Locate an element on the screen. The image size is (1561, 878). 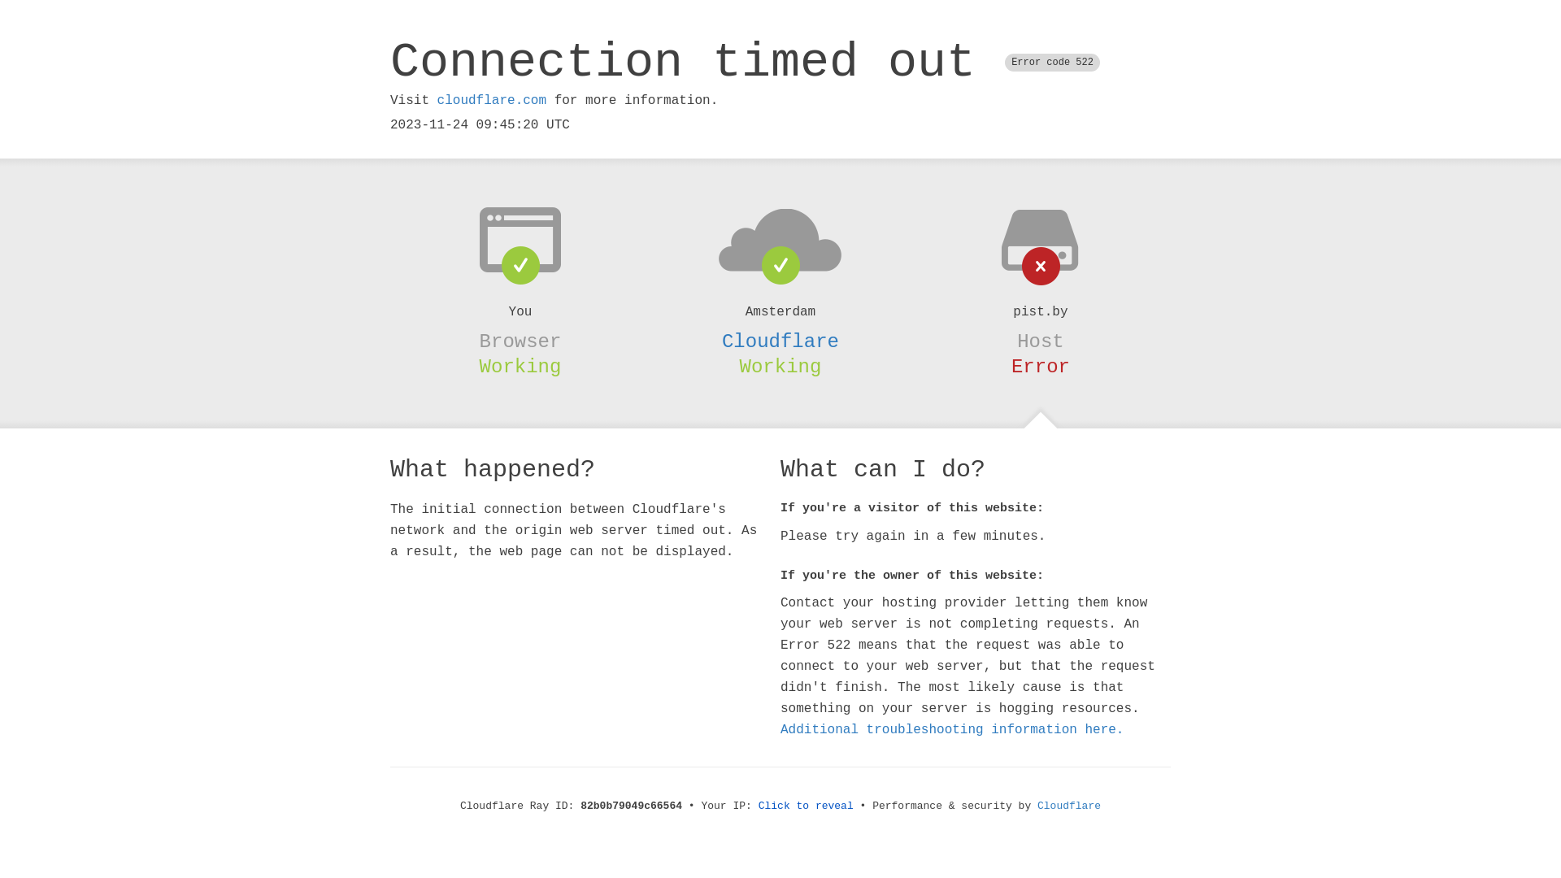
Additional troubleshooting information here. is located at coordinates (952, 730).